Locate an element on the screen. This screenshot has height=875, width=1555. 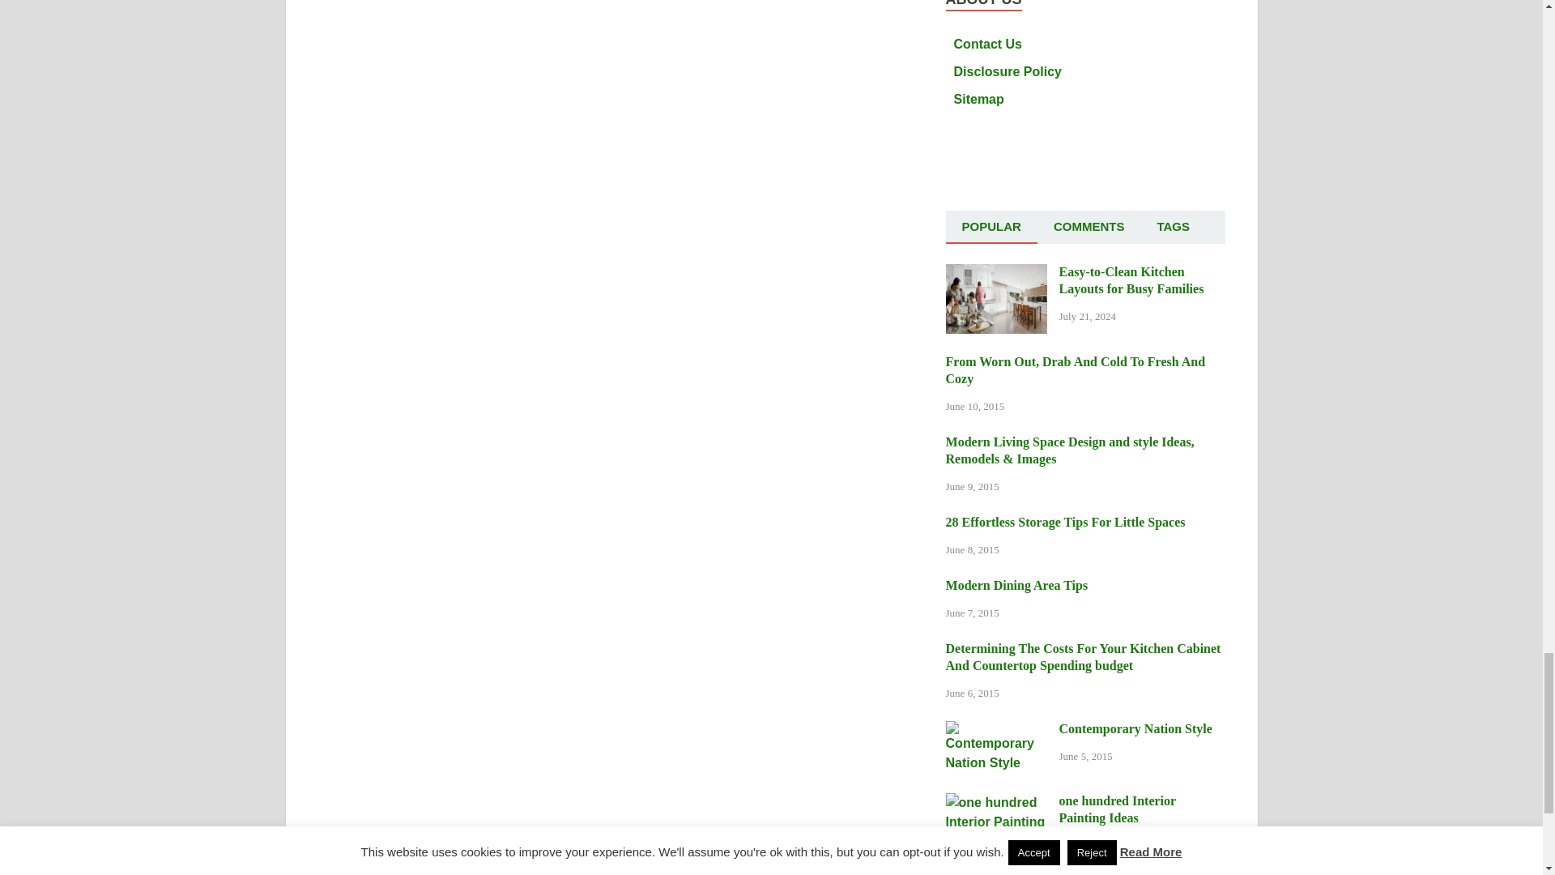
Contemporary Nation Style is located at coordinates (996, 731).